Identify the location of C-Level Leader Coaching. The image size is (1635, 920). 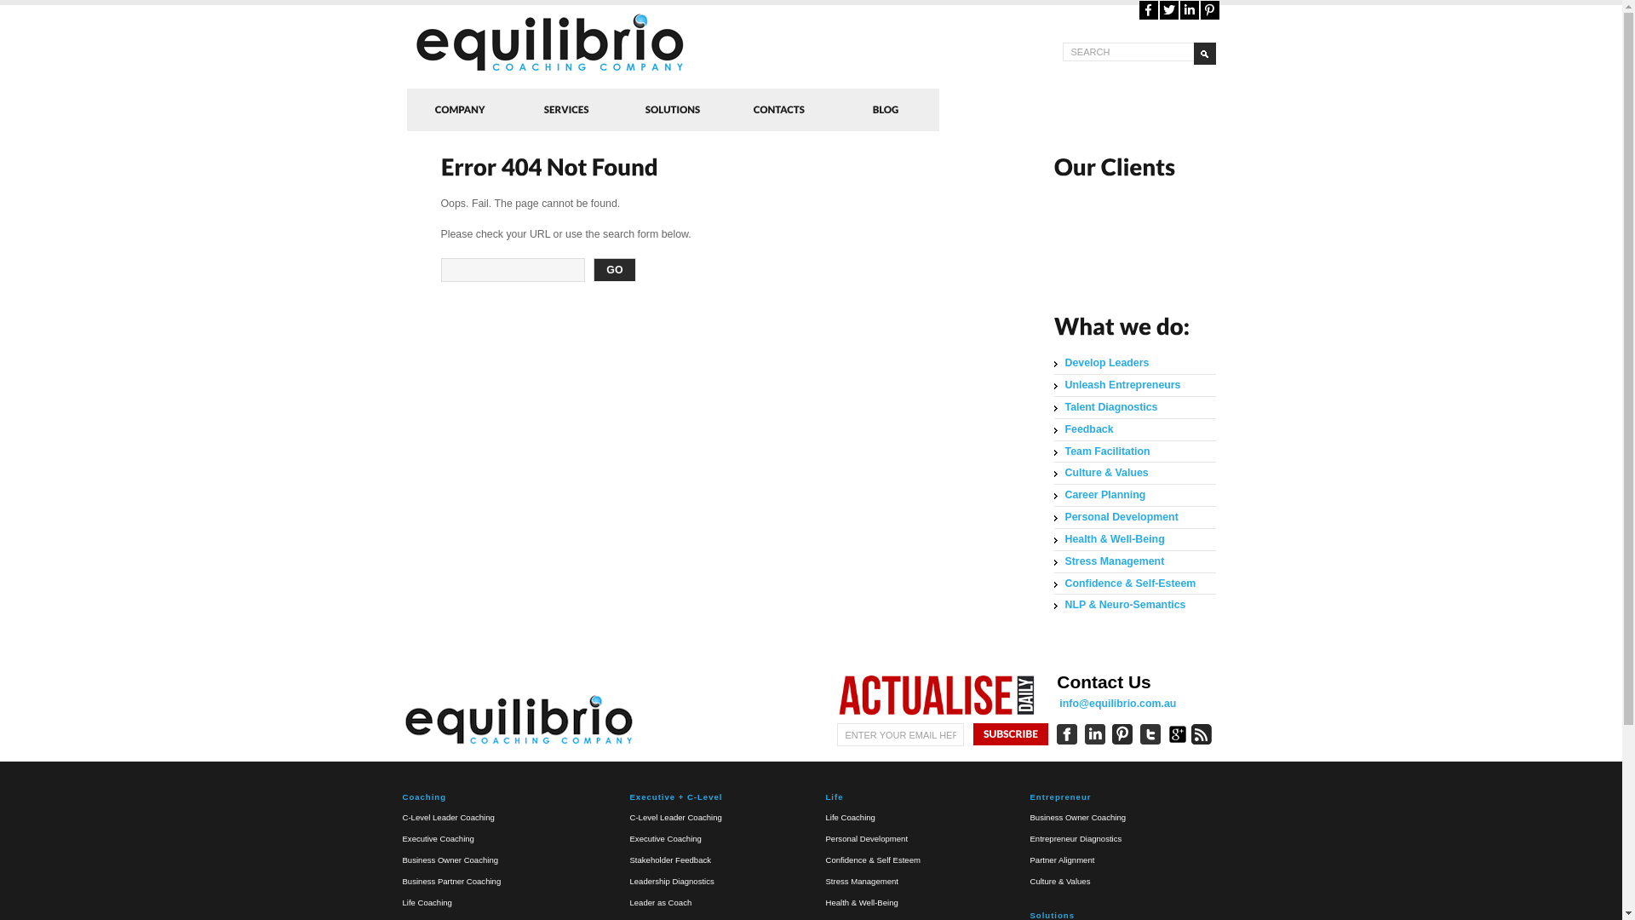
(448, 818).